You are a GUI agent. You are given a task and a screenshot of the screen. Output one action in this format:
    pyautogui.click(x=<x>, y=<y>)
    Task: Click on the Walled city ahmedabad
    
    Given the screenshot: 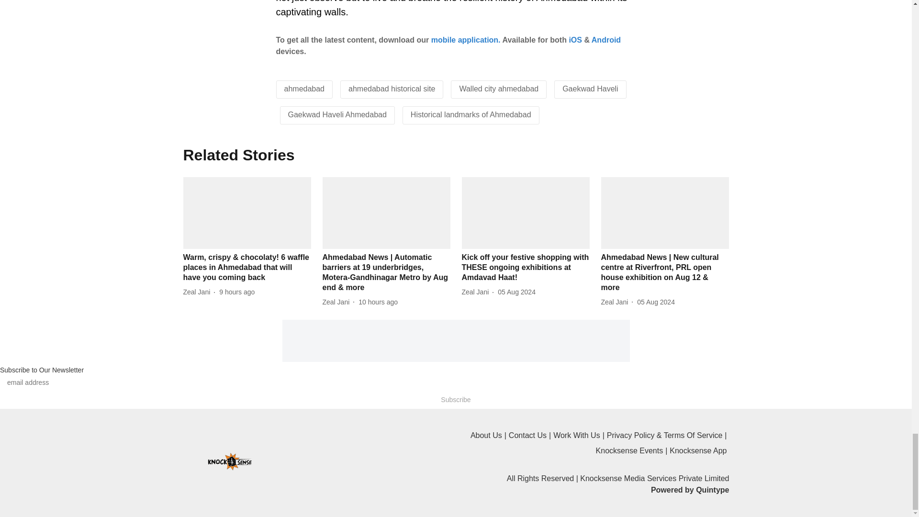 What is the action you would take?
    pyautogui.click(x=499, y=89)
    